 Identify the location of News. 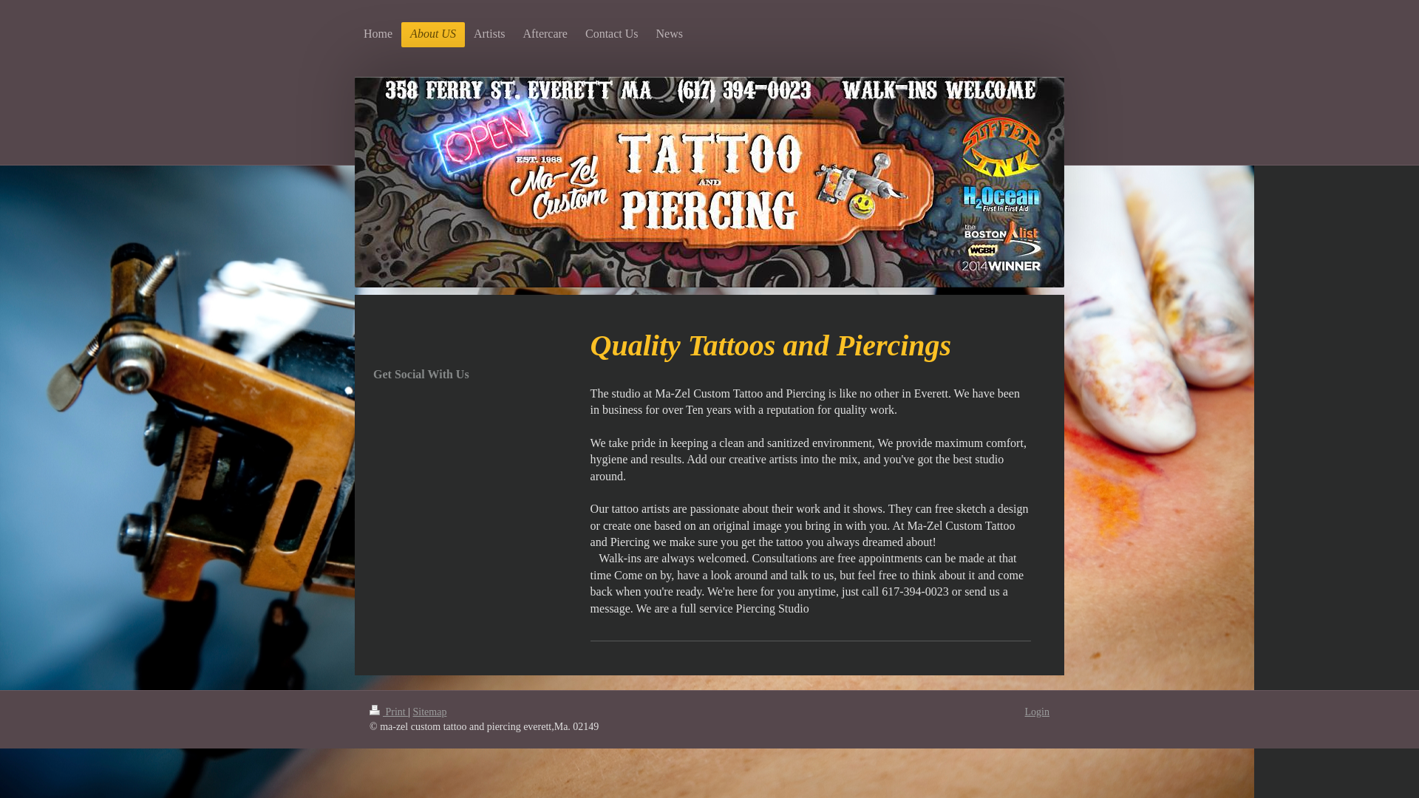
(670, 34).